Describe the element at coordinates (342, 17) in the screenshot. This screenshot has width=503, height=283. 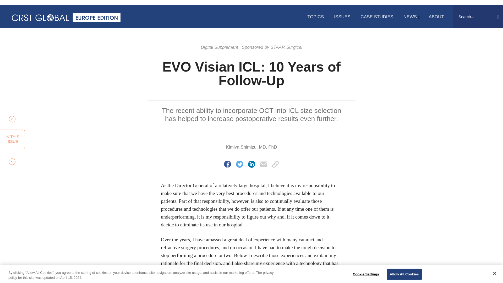
I see `ISSUES` at that location.